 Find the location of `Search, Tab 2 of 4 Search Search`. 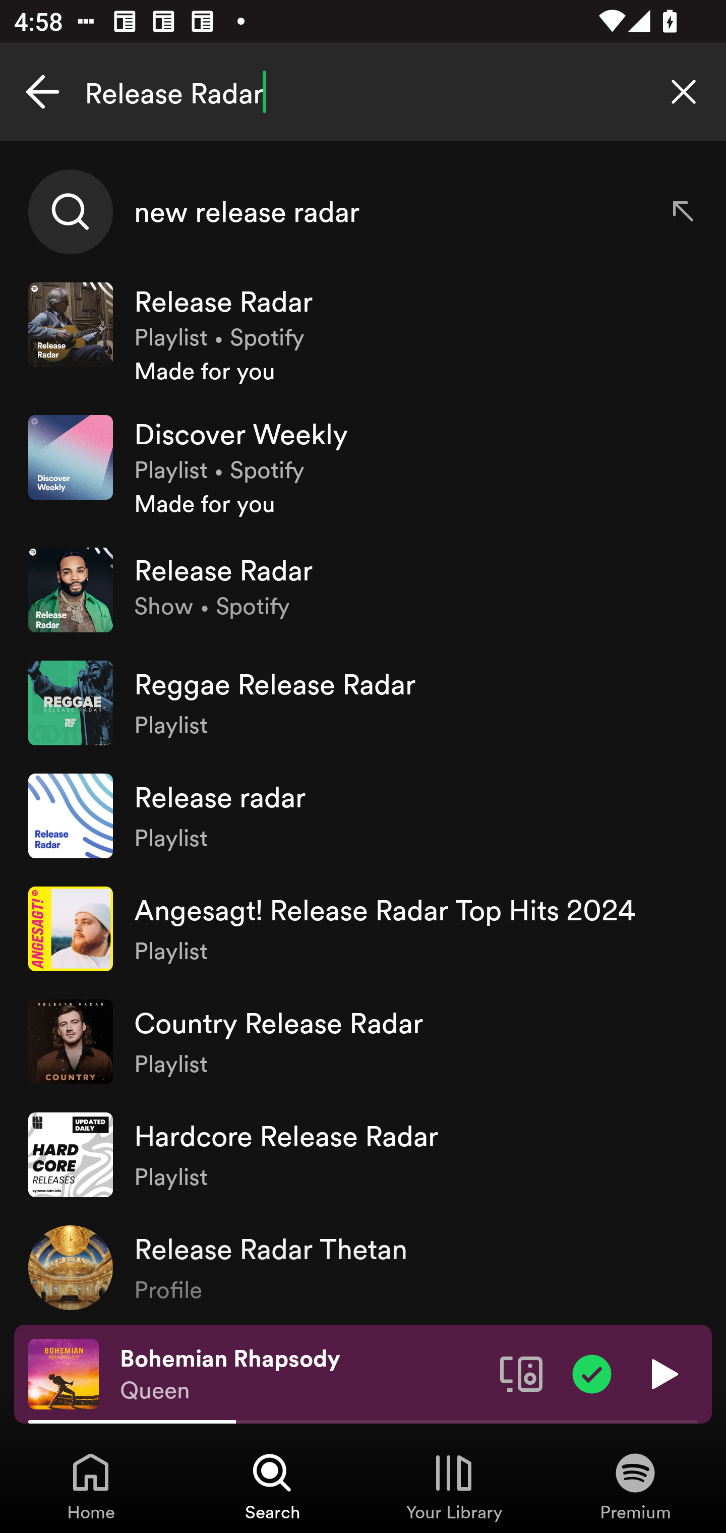

Search, Tab 2 of 4 Search Search is located at coordinates (272, 1486).